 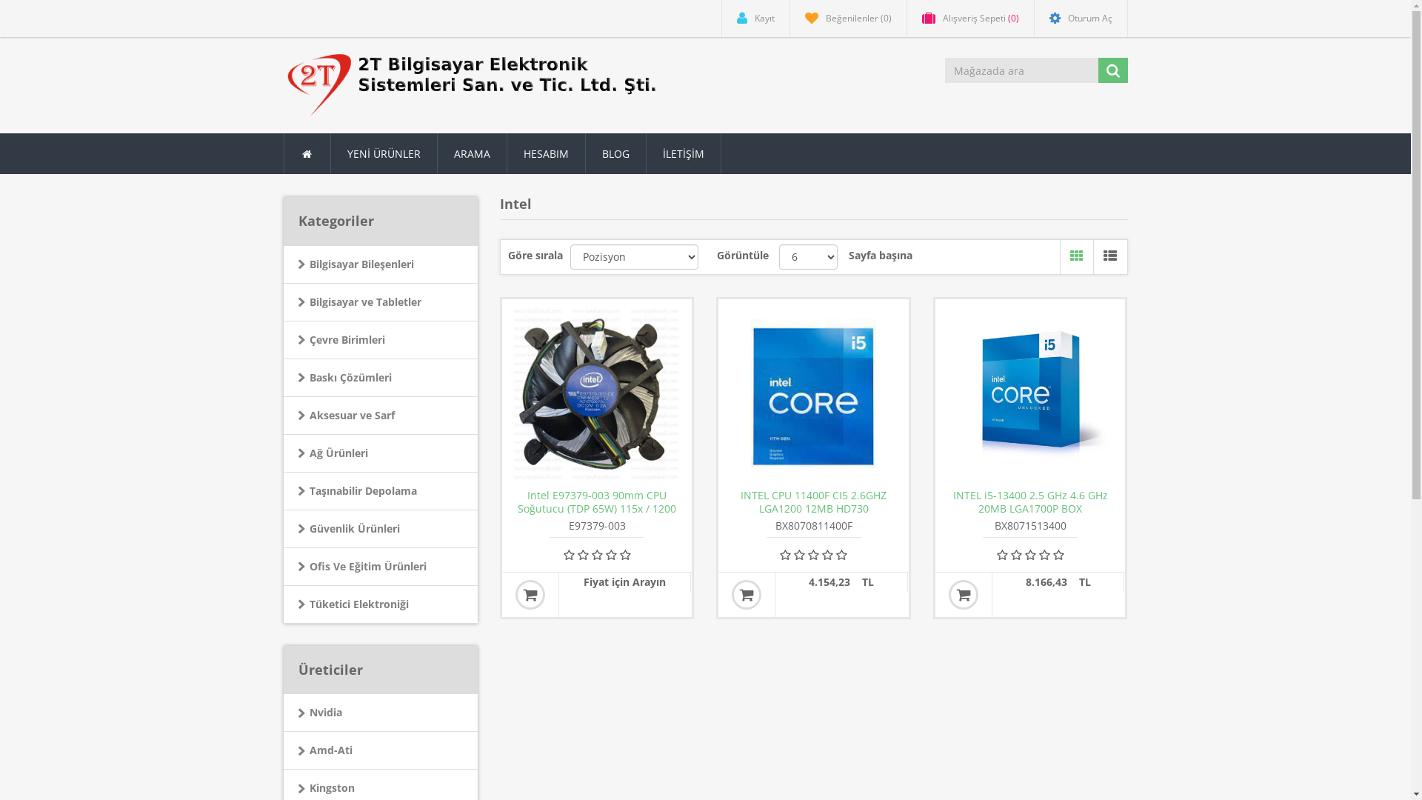 I want to click on 0 inceleme(ler), so click(x=813, y=555).